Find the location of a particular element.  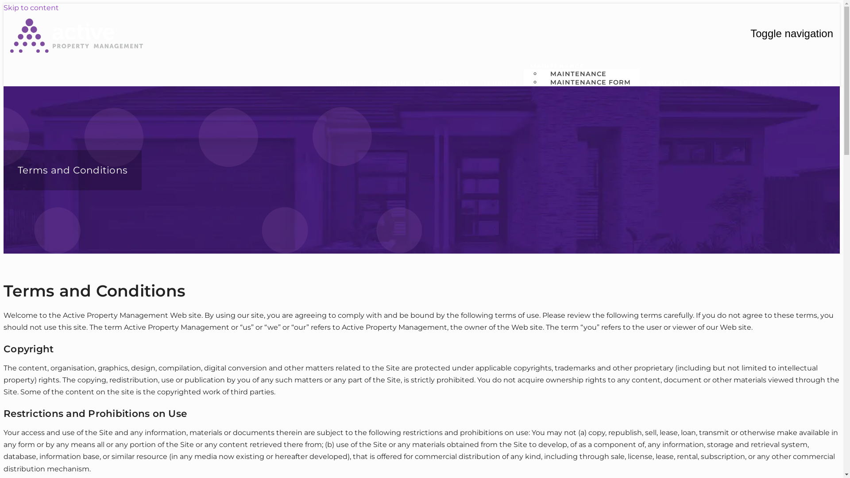

CONTACT US is located at coordinates (809, 83).